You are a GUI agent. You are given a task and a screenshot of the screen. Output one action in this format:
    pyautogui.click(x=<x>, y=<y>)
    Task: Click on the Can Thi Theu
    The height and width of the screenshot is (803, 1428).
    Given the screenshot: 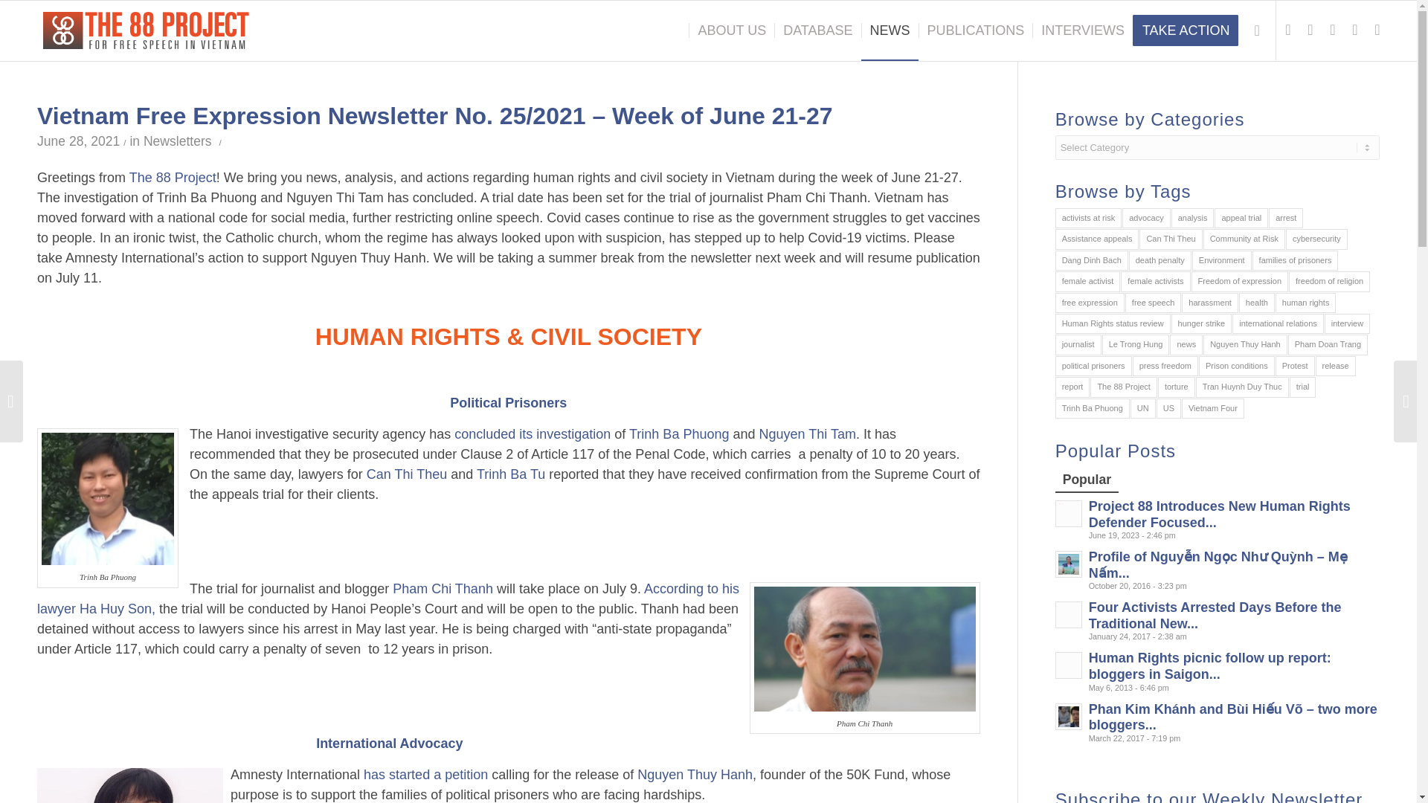 What is the action you would take?
    pyautogui.click(x=406, y=474)
    